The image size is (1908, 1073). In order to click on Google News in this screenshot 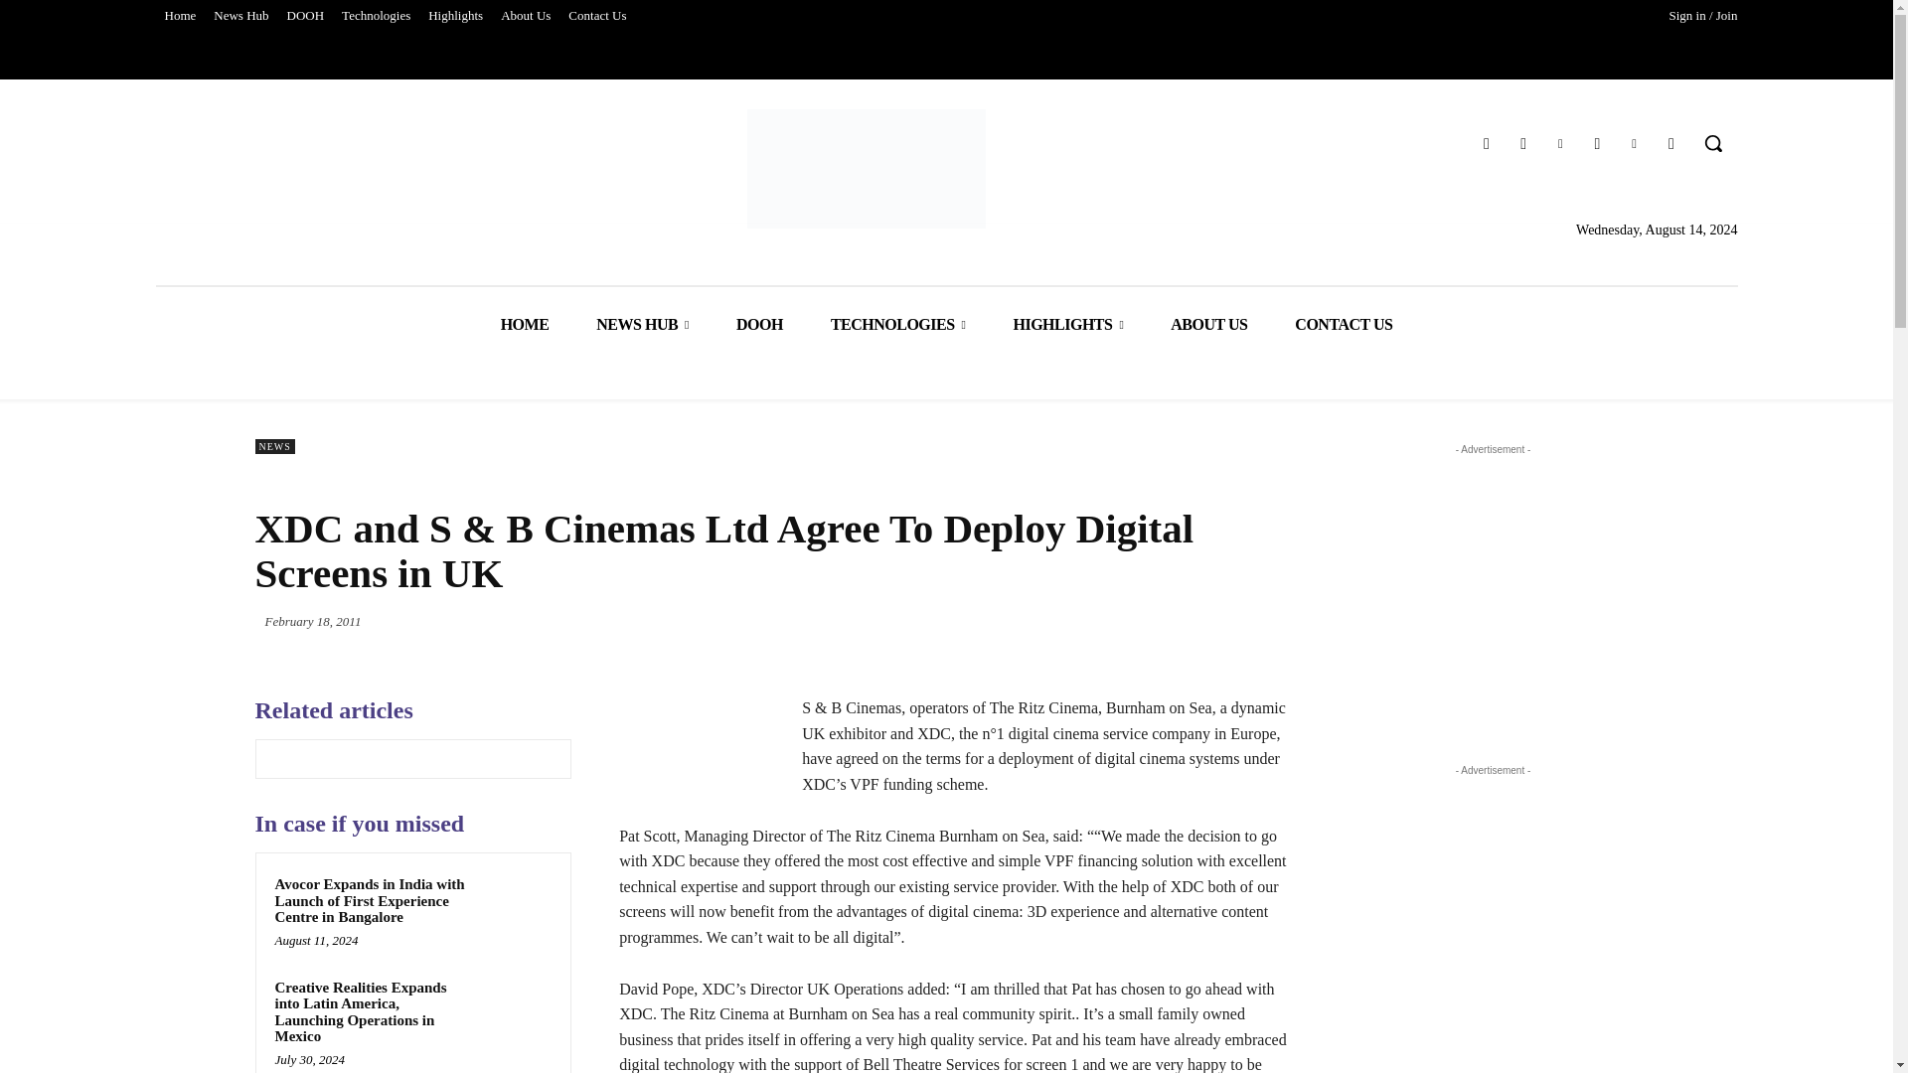, I will do `click(1671, 143)`.